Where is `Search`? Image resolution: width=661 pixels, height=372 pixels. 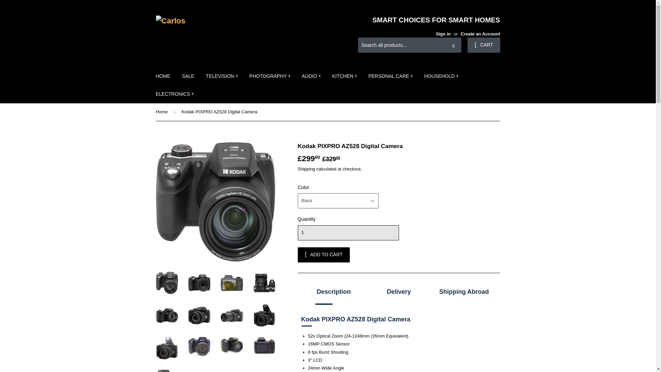
Search is located at coordinates (453, 45).